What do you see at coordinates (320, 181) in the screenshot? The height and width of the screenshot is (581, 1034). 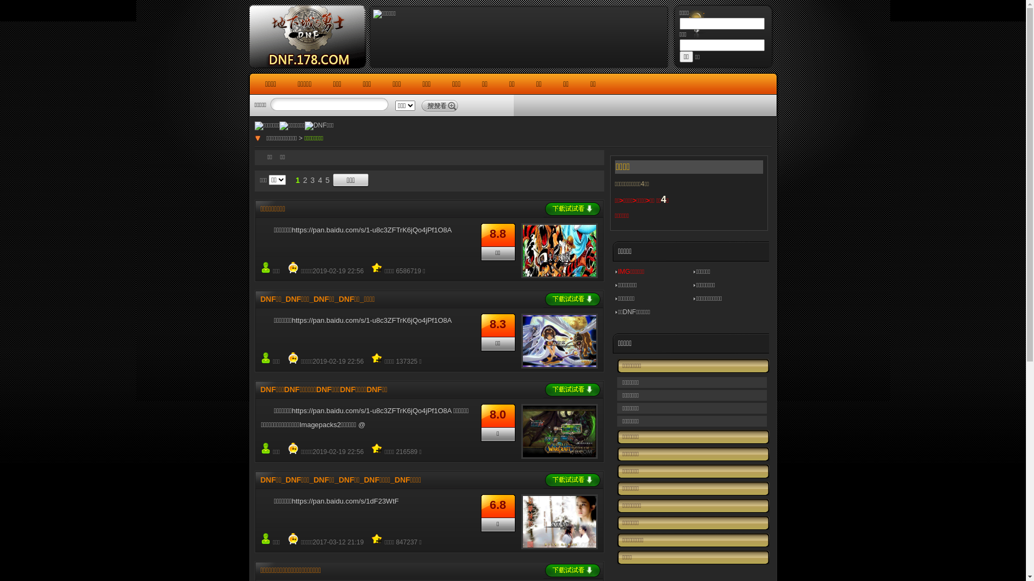 I see `4` at bounding box center [320, 181].